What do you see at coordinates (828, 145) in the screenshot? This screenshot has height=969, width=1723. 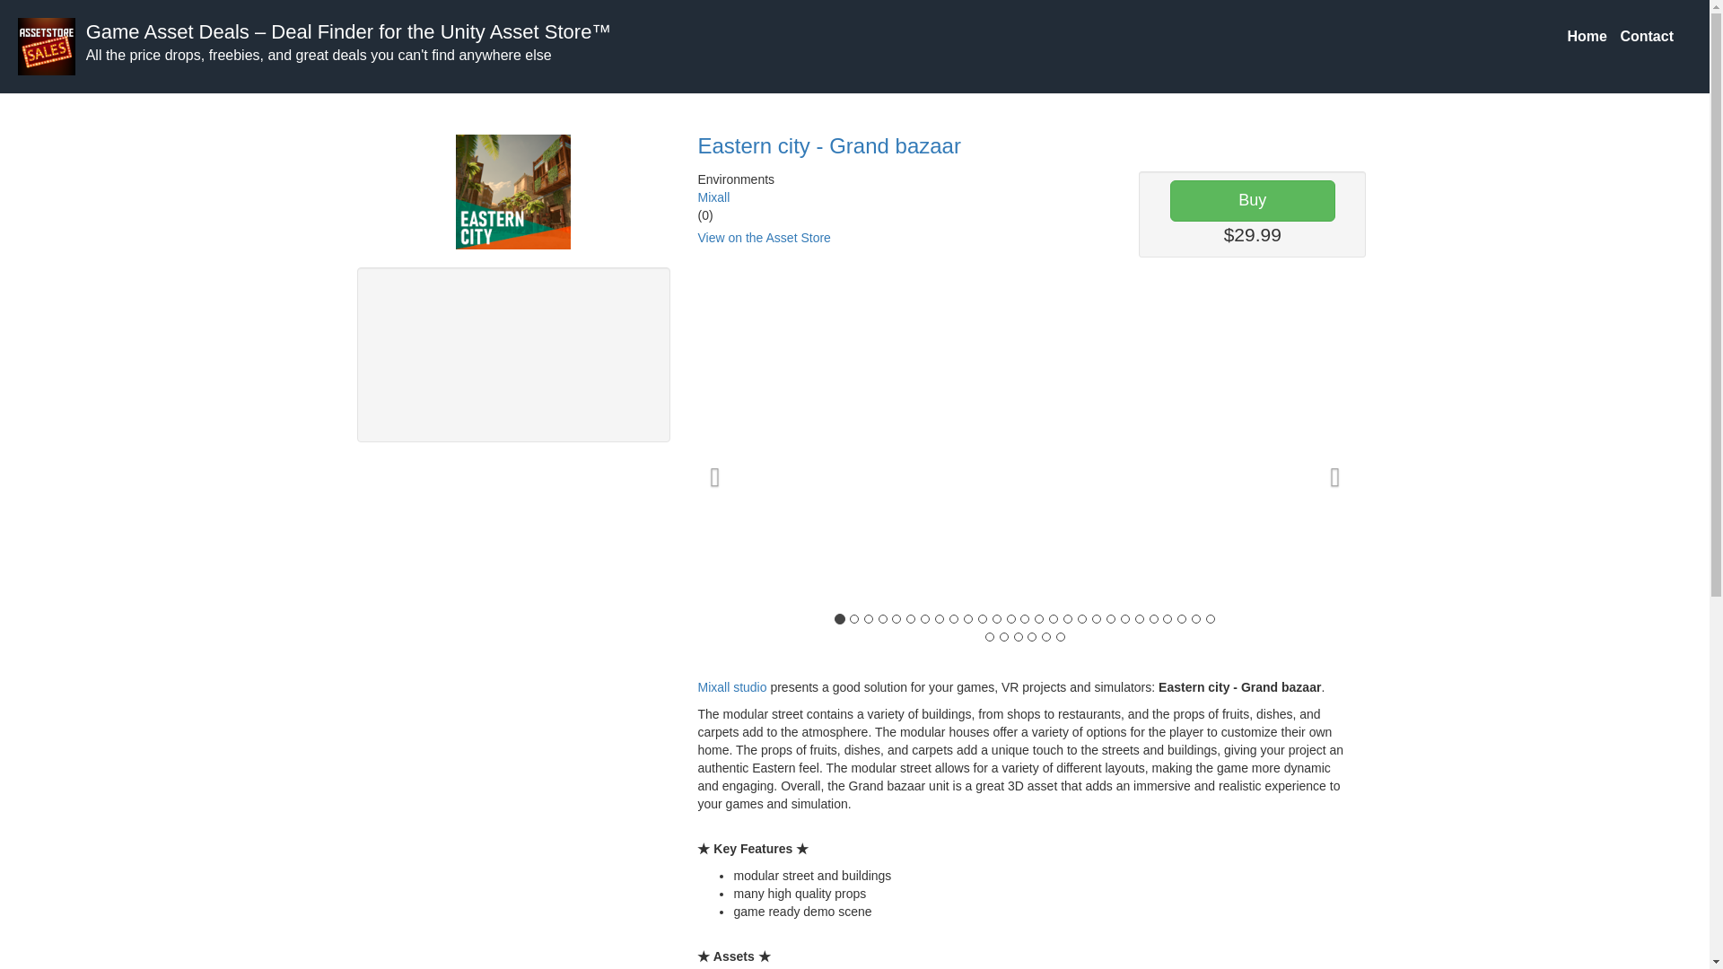 I see `Eastern city - Grand bazaar` at bounding box center [828, 145].